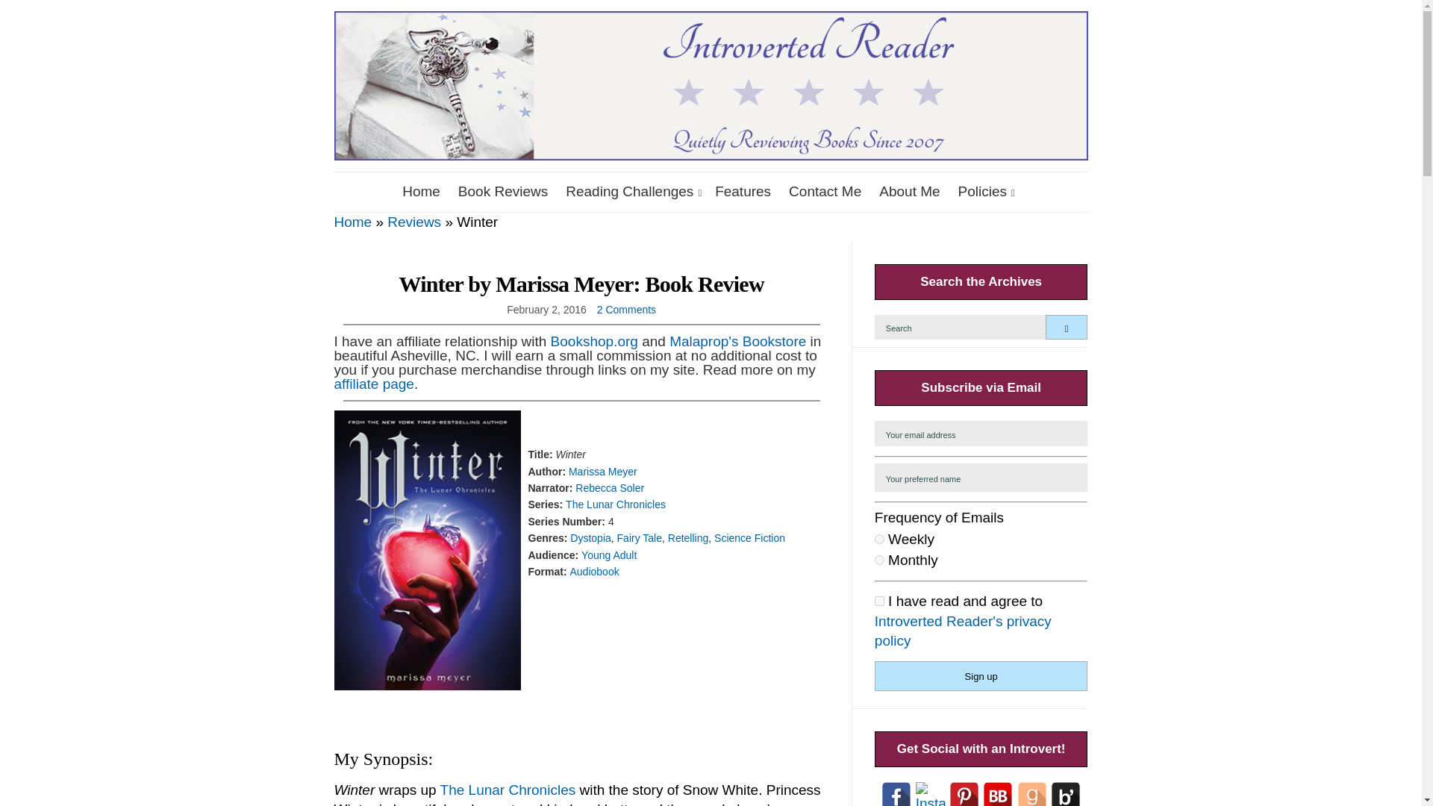 The image size is (1433, 806). Describe the element at coordinates (627, 310) in the screenshot. I see `2 Comments` at that location.